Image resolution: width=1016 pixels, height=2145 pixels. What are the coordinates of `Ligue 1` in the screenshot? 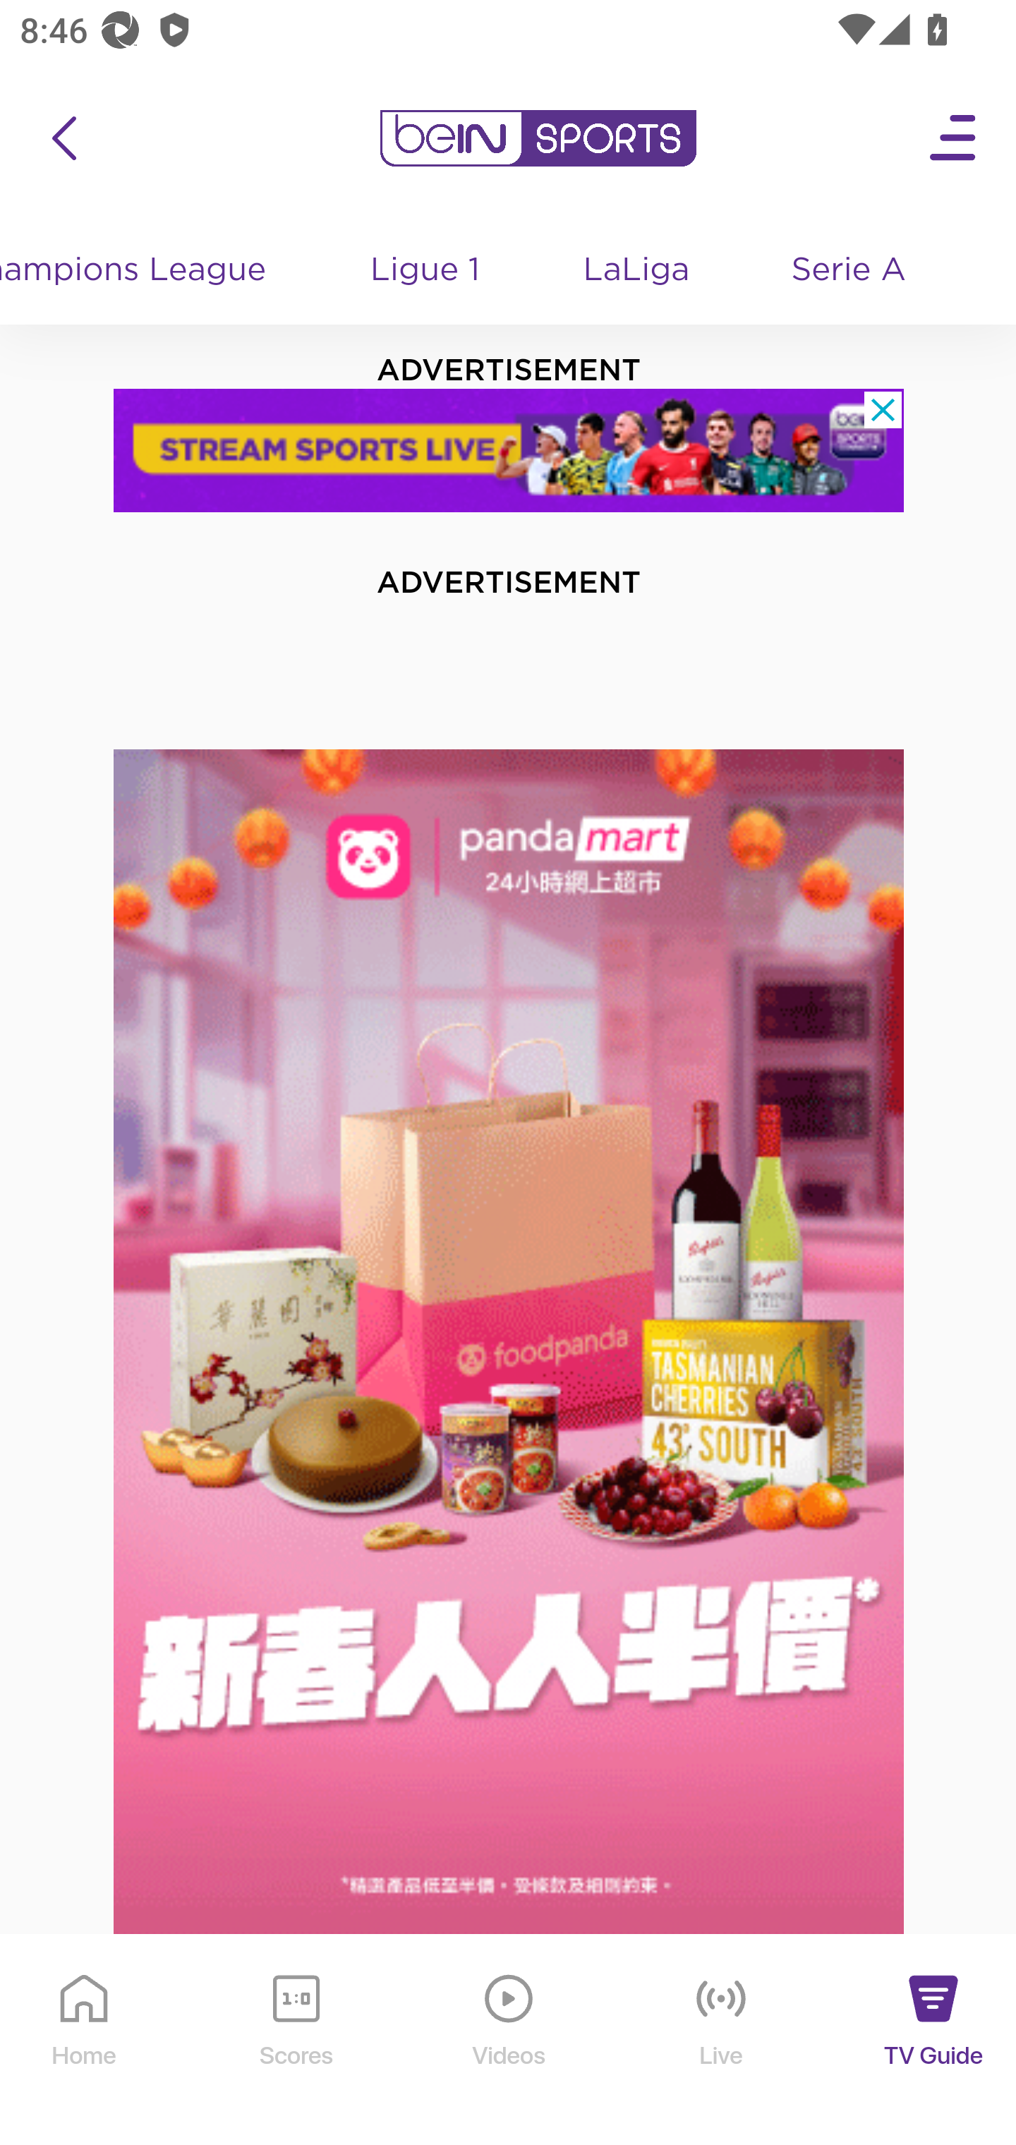 It's located at (426, 271).